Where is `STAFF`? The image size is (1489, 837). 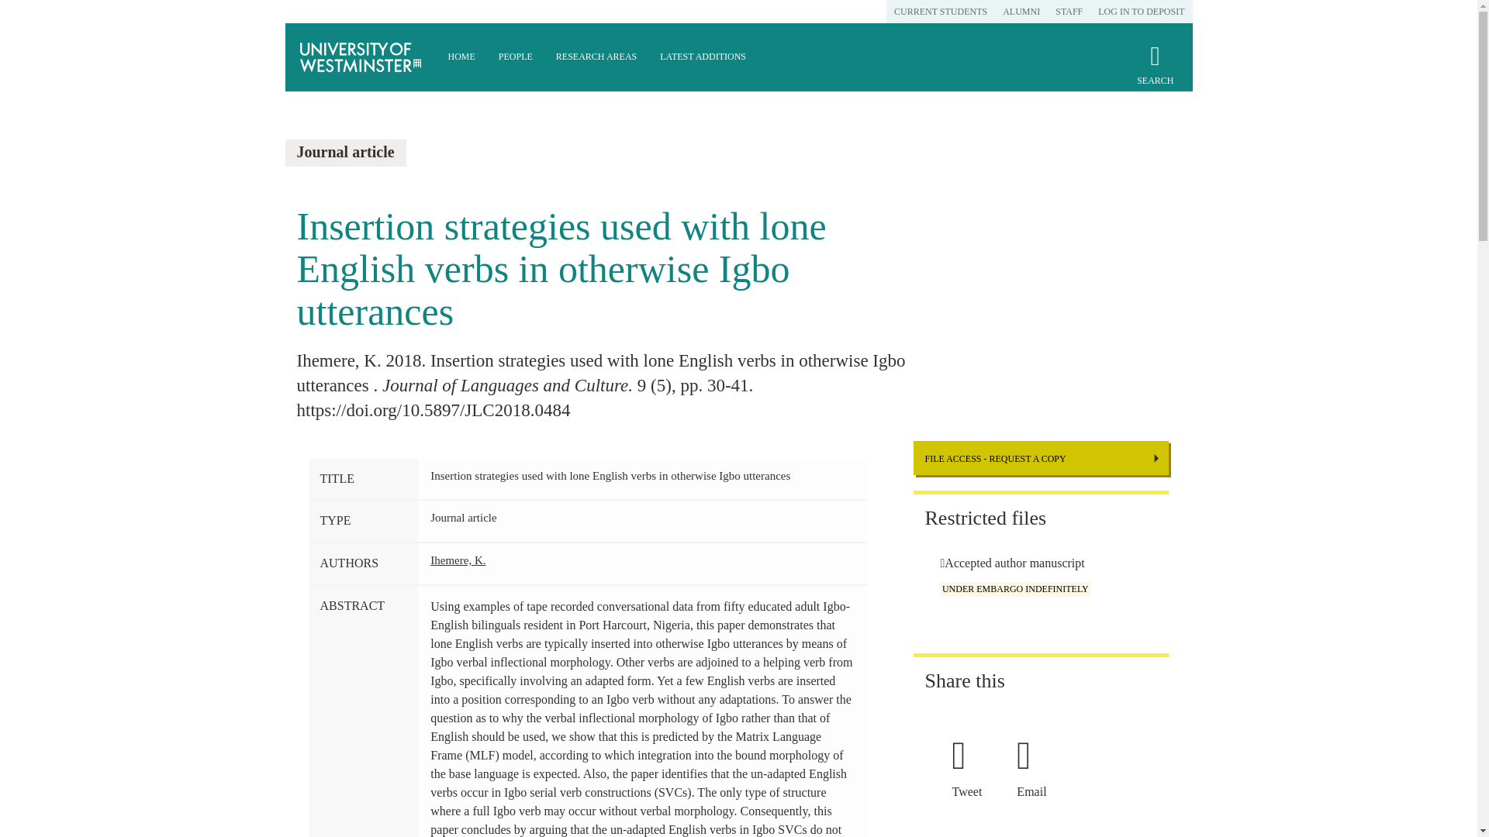
STAFF is located at coordinates (1069, 12).